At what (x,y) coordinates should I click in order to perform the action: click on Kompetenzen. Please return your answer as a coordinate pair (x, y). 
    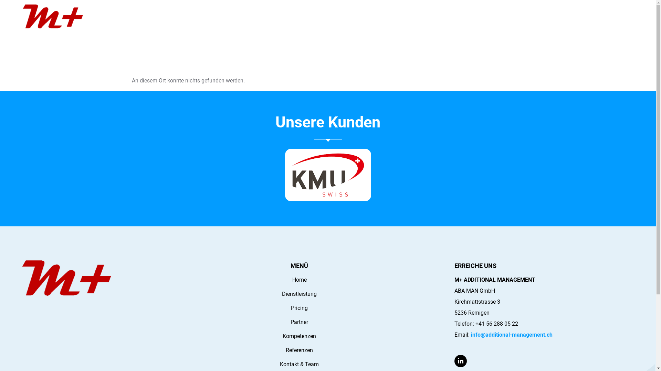
    Looking at the image, I should click on (300, 336).